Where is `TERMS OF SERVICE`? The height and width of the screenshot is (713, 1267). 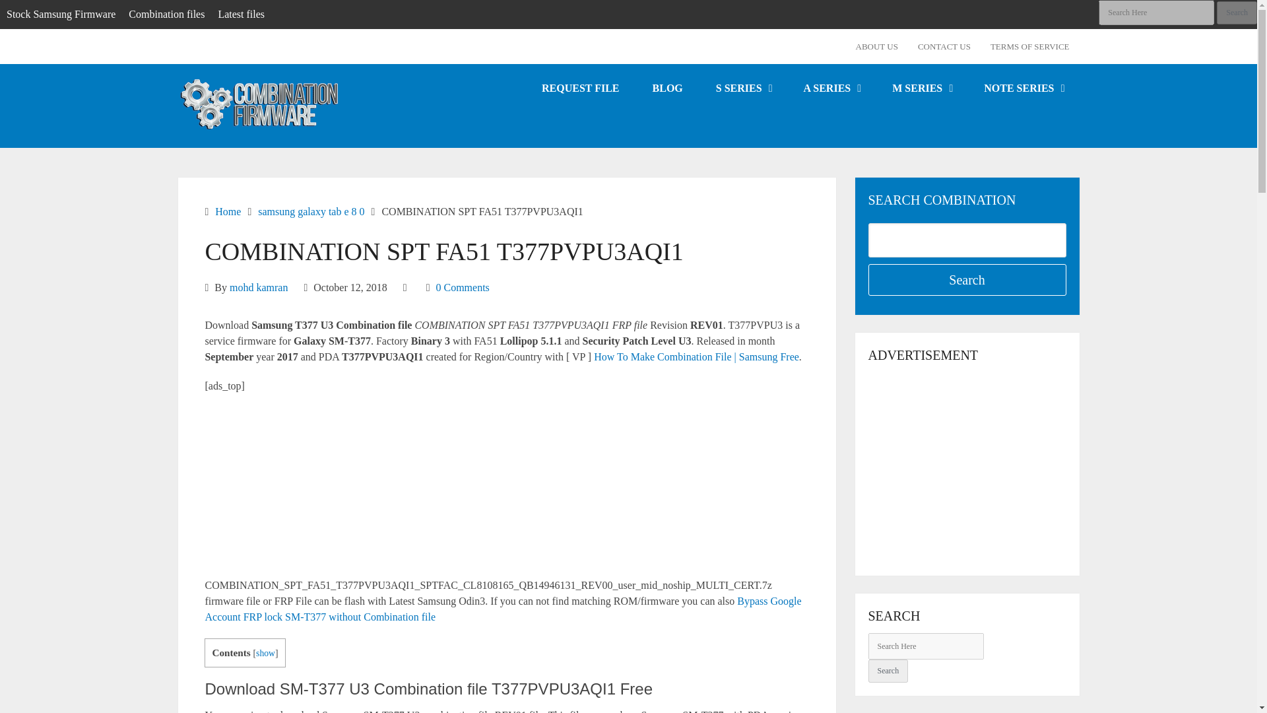 TERMS OF SERVICE is located at coordinates (1029, 46).